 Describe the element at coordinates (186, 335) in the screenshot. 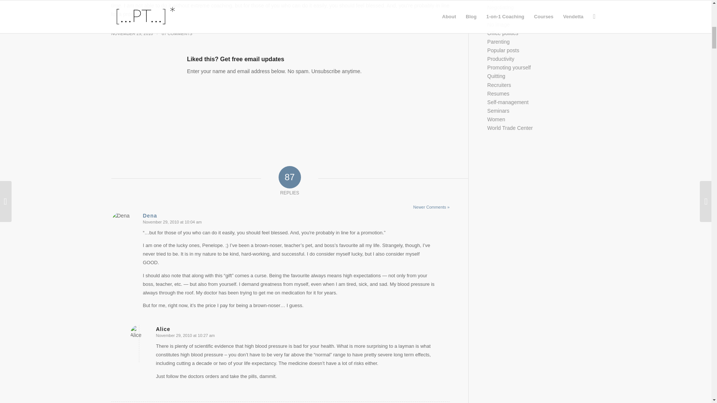

I see `November 29, 2010 at 10:27 am` at that location.